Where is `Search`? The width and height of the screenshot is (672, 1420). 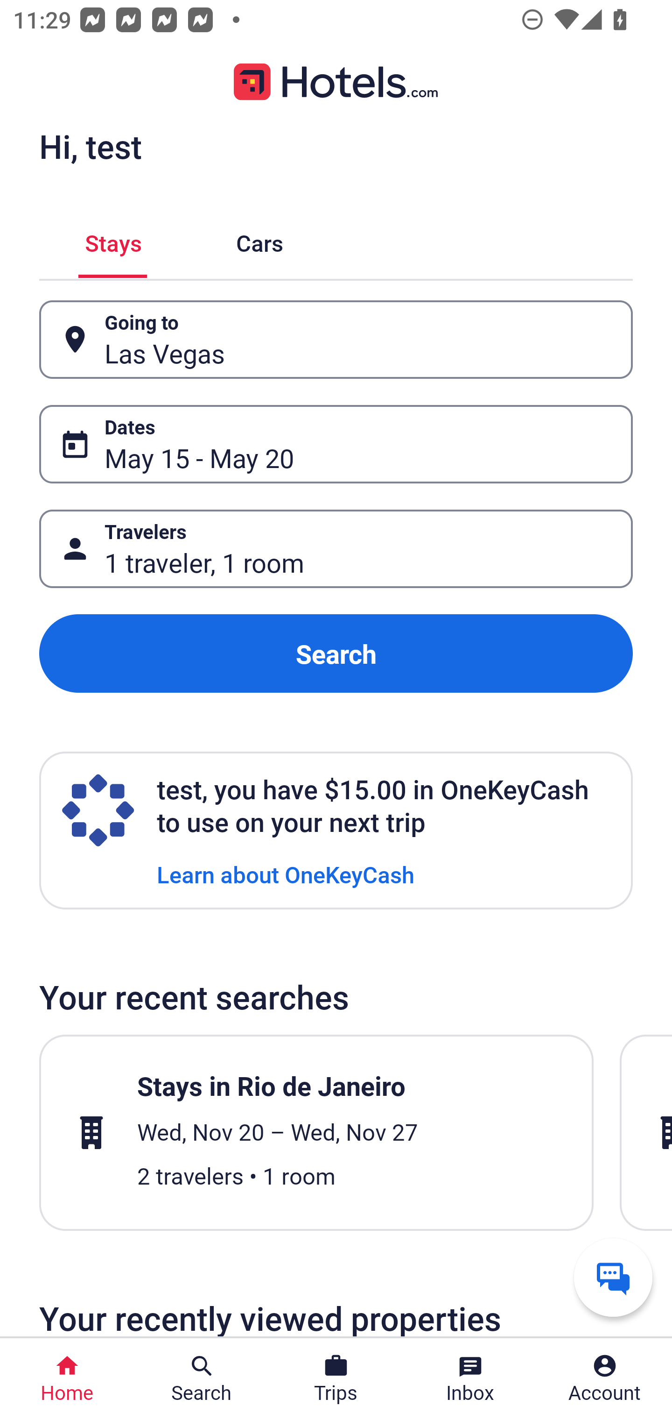 Search is located at coordinates (336, 654).